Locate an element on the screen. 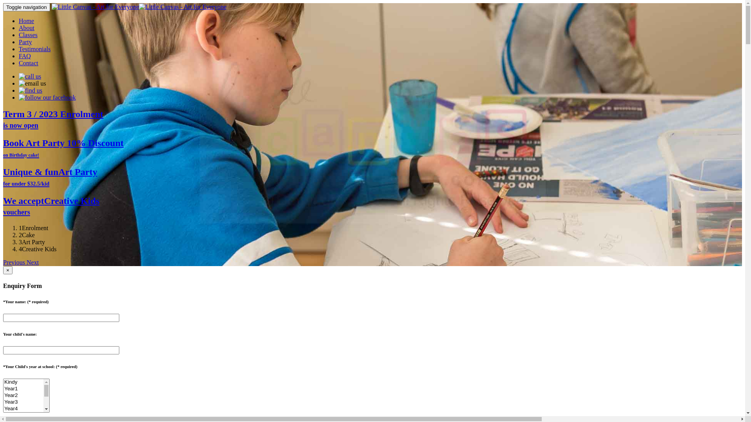 The image size is (751, 422). Classes is located at coordinates (28, 35).